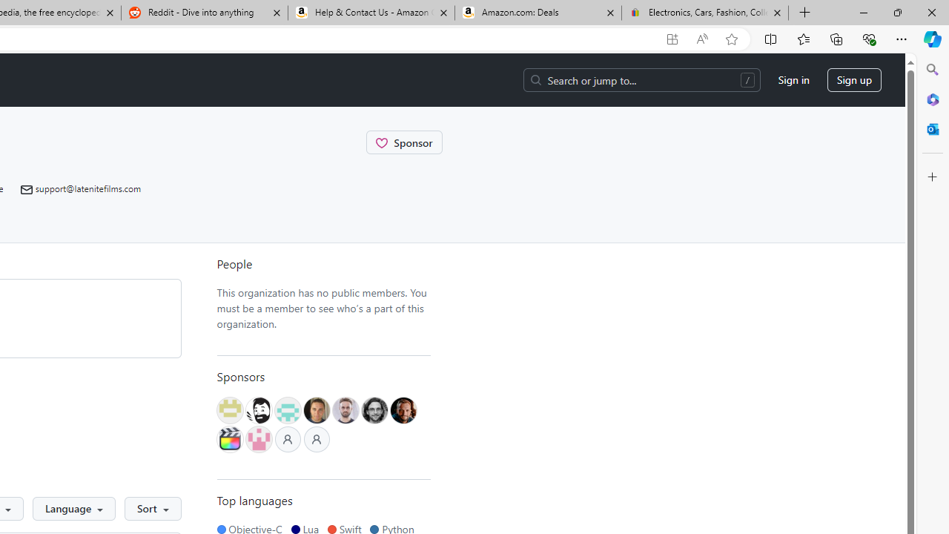 Image resolution: width=949 pixels, height=534 pixels. What do you see at coordinates (229, 439) in the screenshot?
I see `@elzotto` at bounding box center [229, 439].